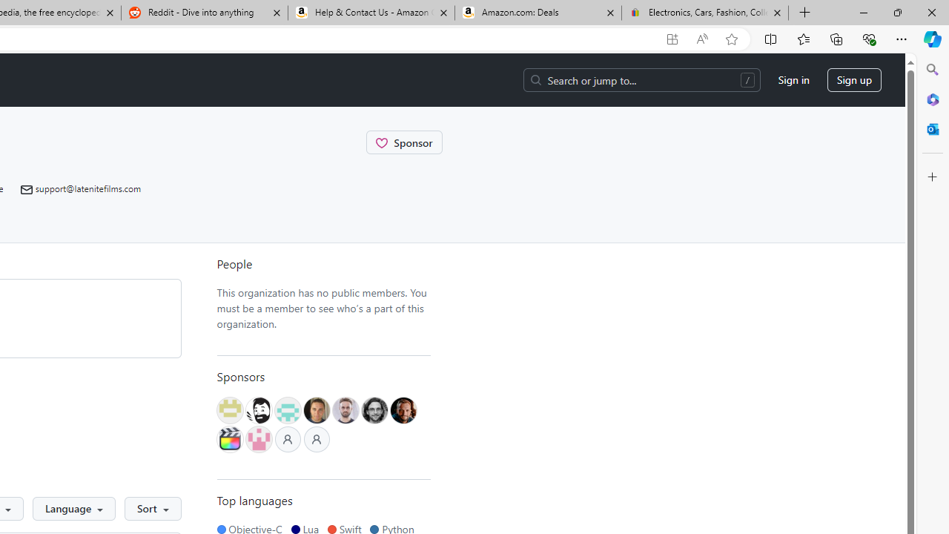 Image resolution: width=949 pixels, height=534 pixels. What do you see at coordinates (229, 439) in the screenshot?
I see `@elzotto` at bounding box center [229, 439].